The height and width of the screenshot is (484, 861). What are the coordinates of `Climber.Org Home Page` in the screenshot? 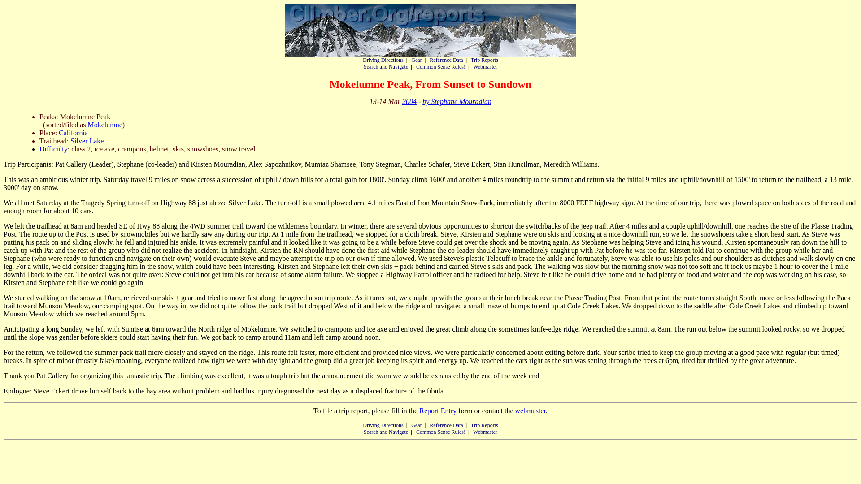 It's located at (430, 30).